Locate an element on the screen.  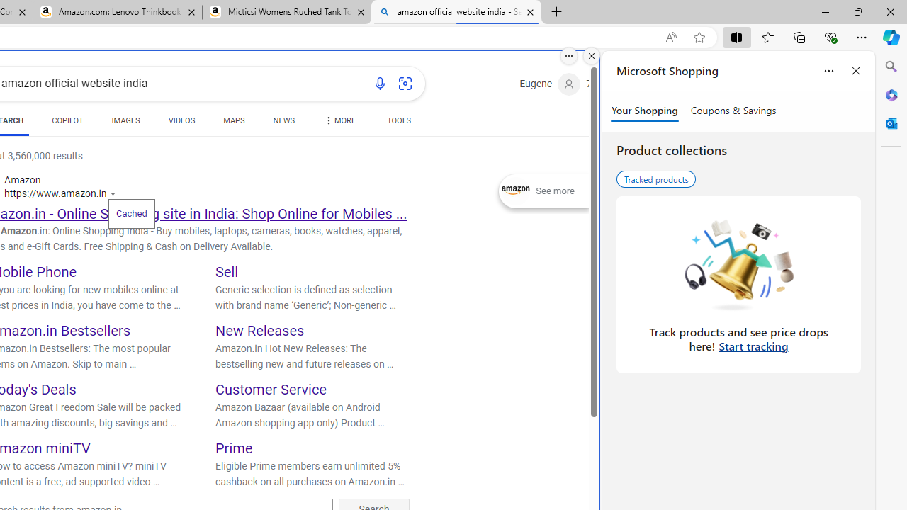
Copilot (Ctrl+Shift+.) is located at coordinates (891, 37).